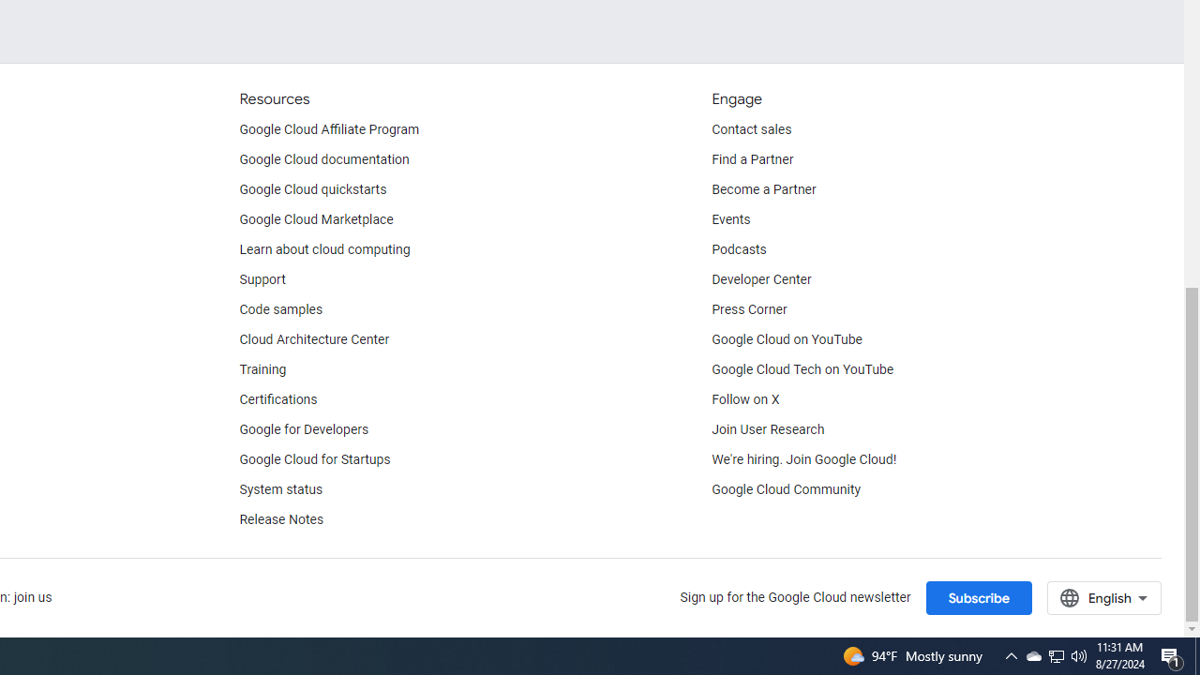 Image resolution: width=1200 pixels, height=675 pixels. I want to click on Google Cloud Tech on YouTube, so click(802, 369).